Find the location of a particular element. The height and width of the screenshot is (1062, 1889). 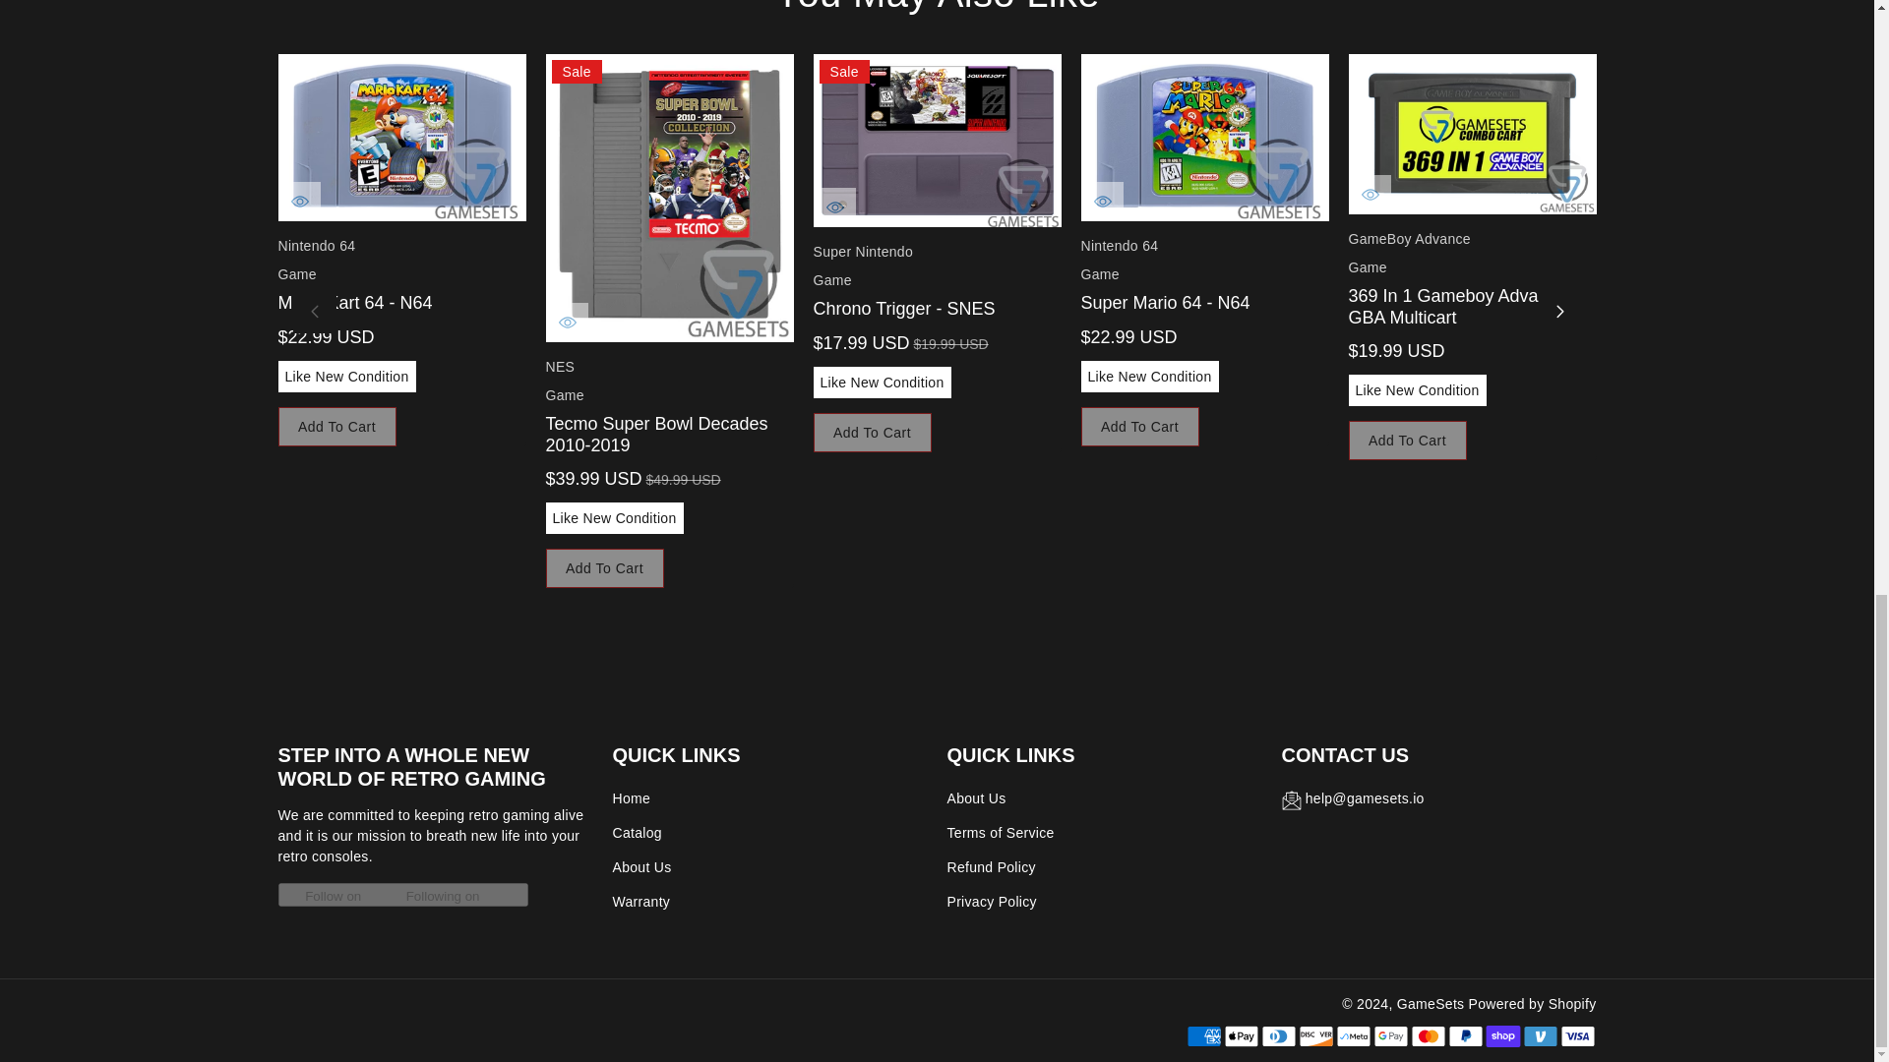

369 in 1 Gameboy Advance - GBA Multicart is located at coordinates (1472, 134).